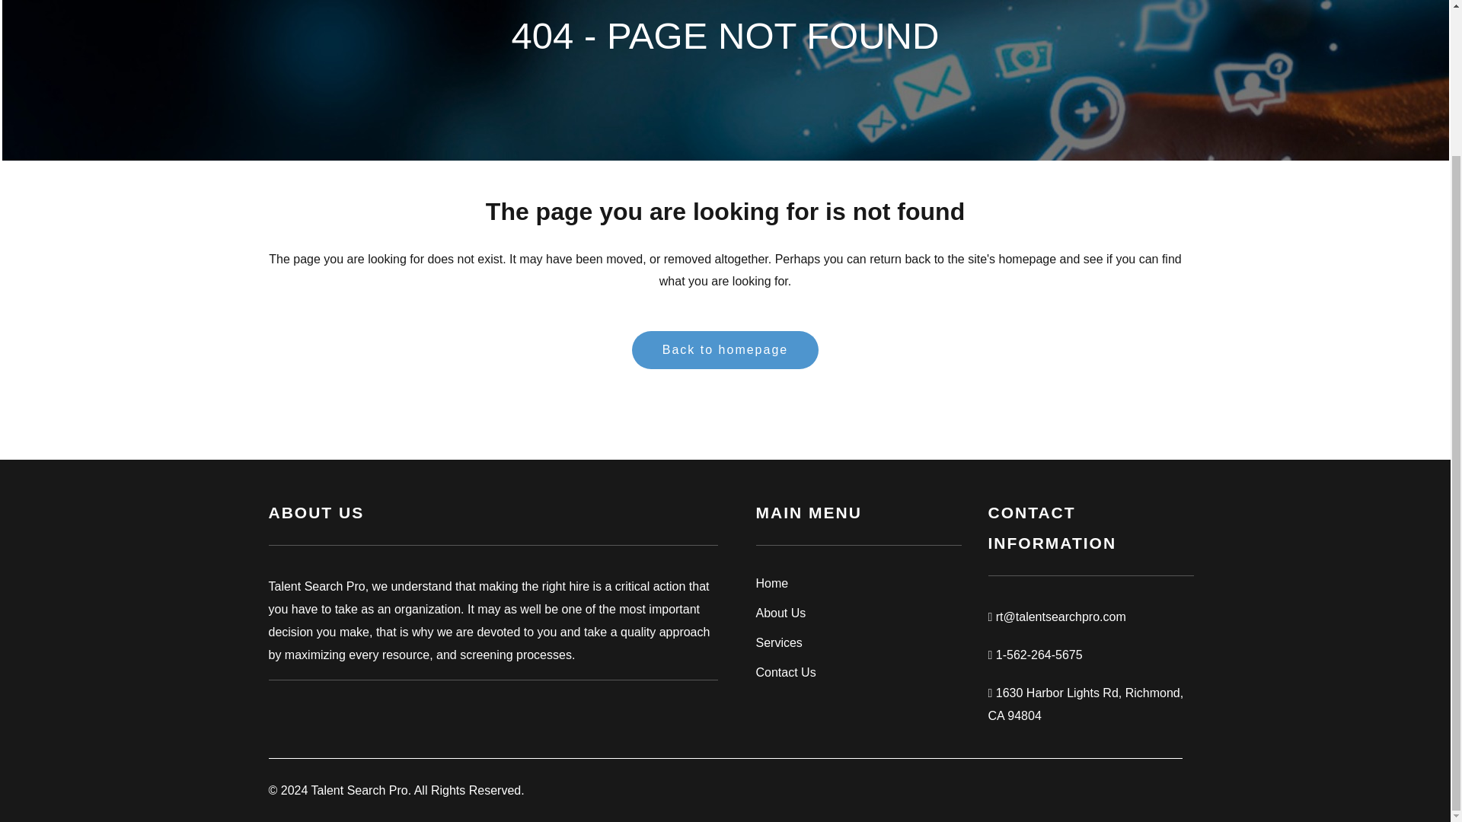 This screenshot has width=1462, height=822. Describe the element at coordinates (725, 350) in the screenshot. I see `Back to homepage` at that location.